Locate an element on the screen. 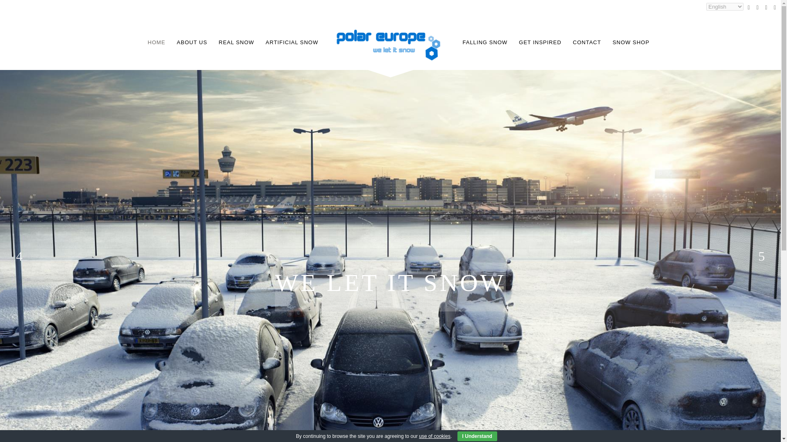 The width and height of the screenshot is (787, 442). CONTACT is located at coordinates (587, 42).